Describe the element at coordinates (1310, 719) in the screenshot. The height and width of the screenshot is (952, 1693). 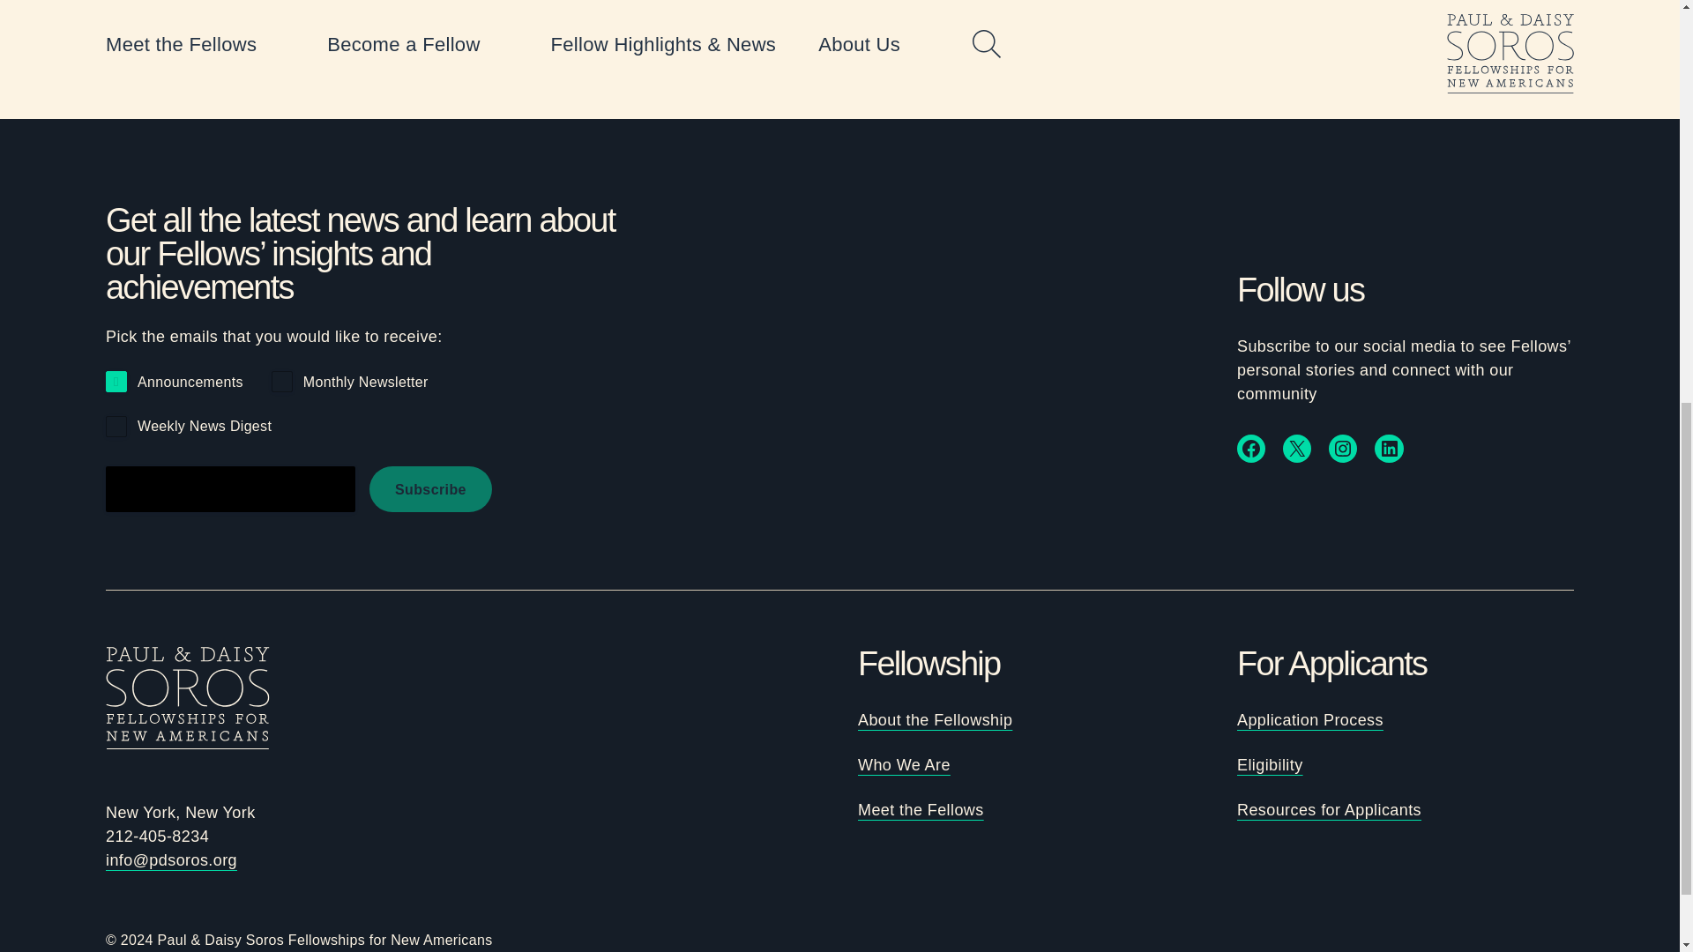
I see `Application Process` at that location.